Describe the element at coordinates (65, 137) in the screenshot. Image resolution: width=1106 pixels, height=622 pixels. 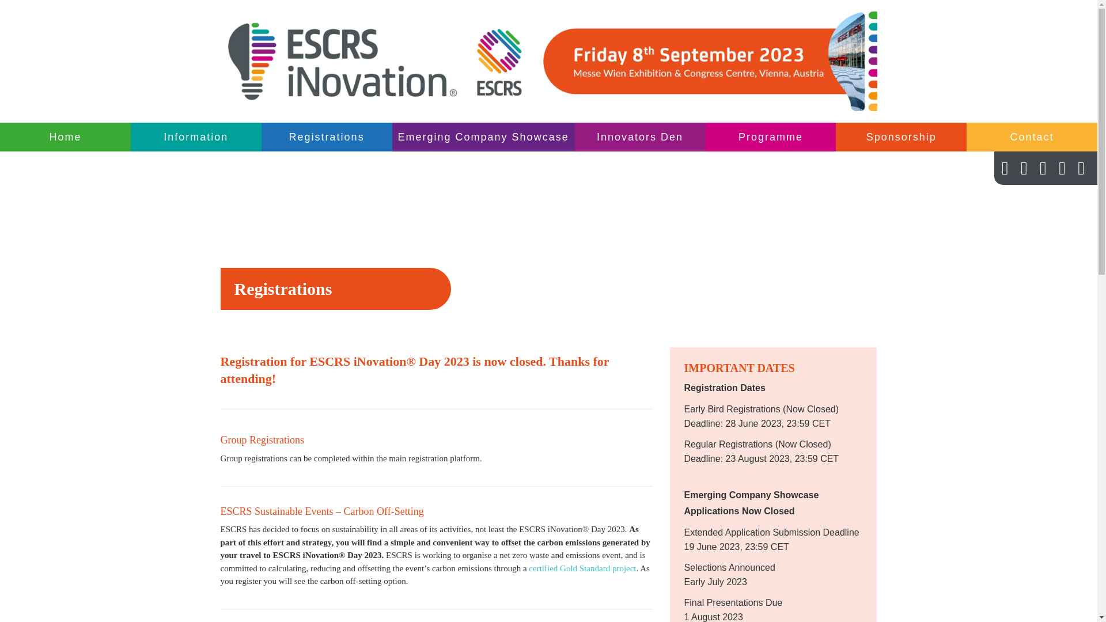
I see `Home` at that location.